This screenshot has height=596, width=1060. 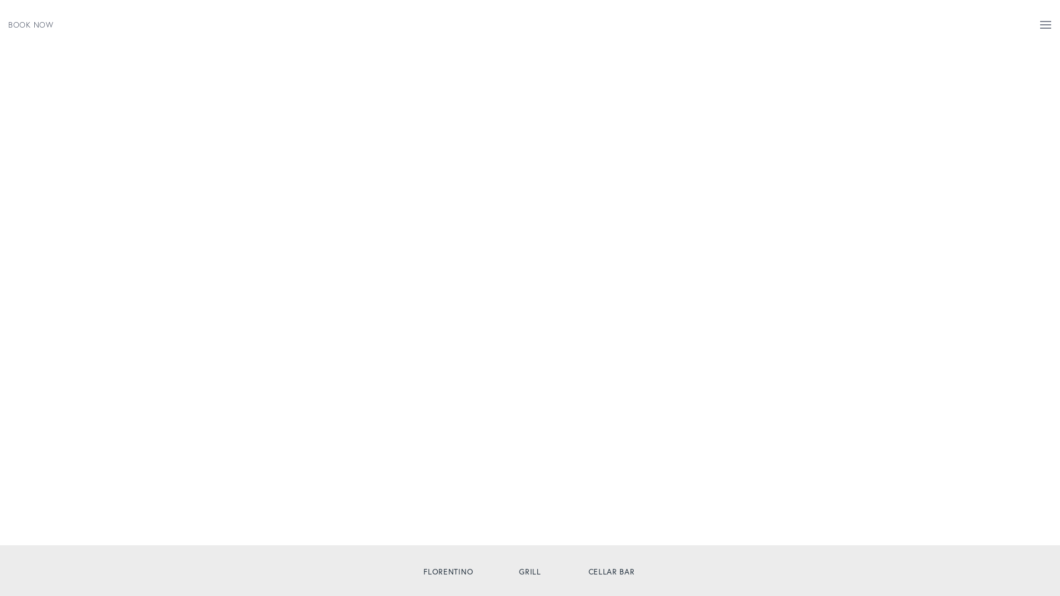 What do you see at coordinates (448, 572) in the screenshot?
I see `FLORENTINO` at bounding box center [448, 572].